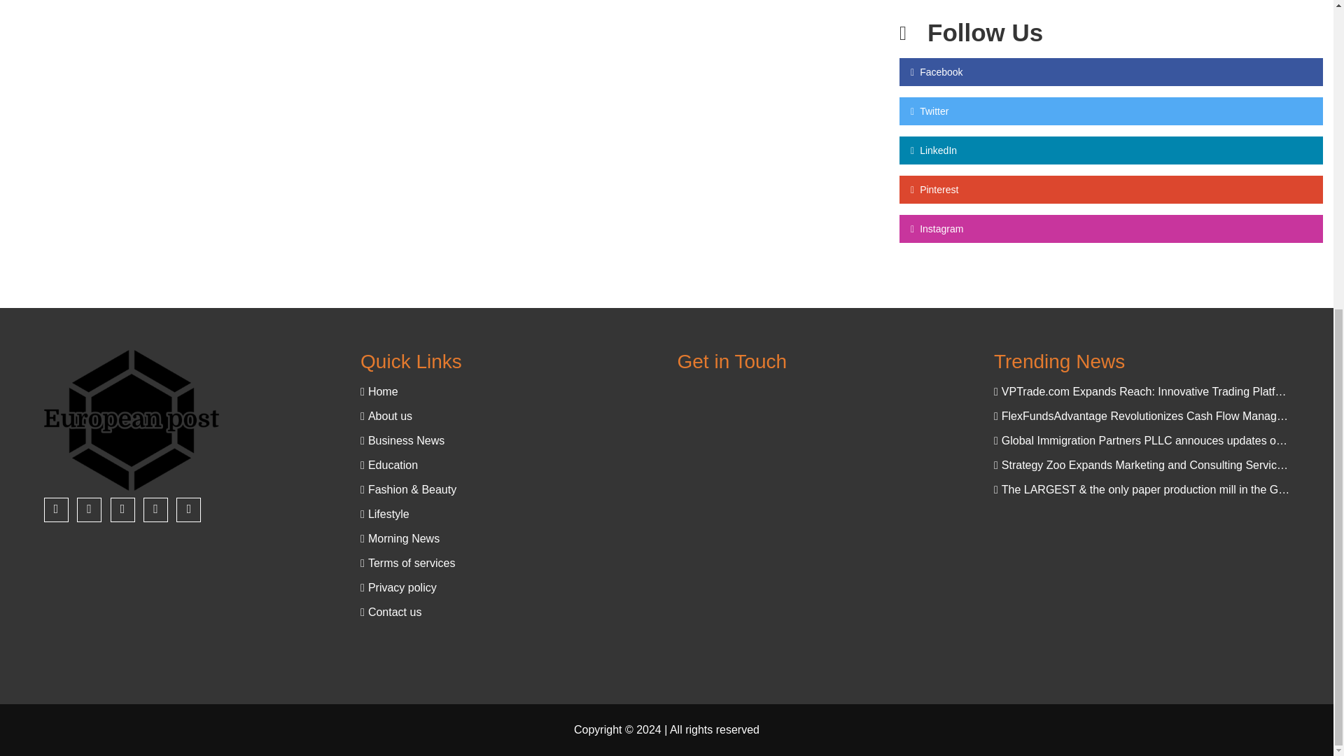 This screenshot has width=1344, height=756. What do you see at coordinates (507, 538) in the screenshot?
I see `Morning News` at bounding box center [507, 538].